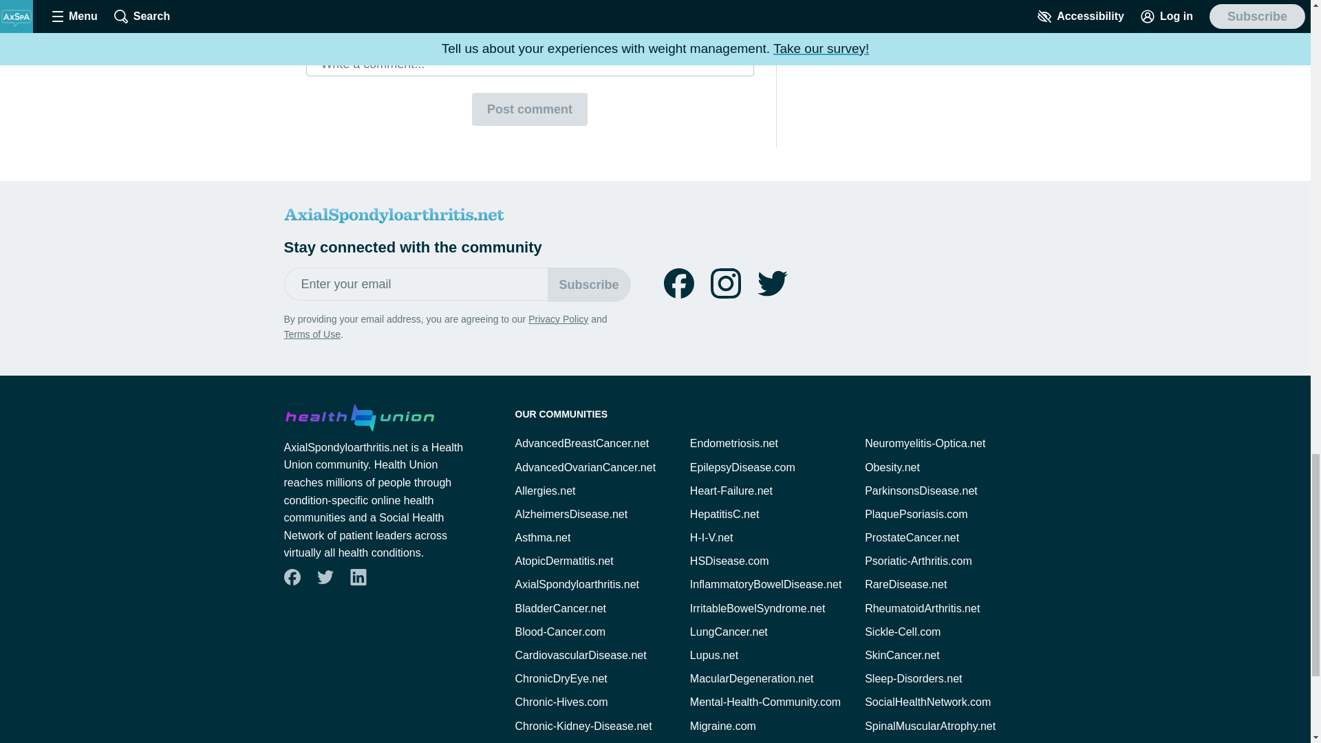  What do you see at coordinates (292, 577) in the screenshot?
I see `Follow us on facebook` at bounding box center [292, 577].